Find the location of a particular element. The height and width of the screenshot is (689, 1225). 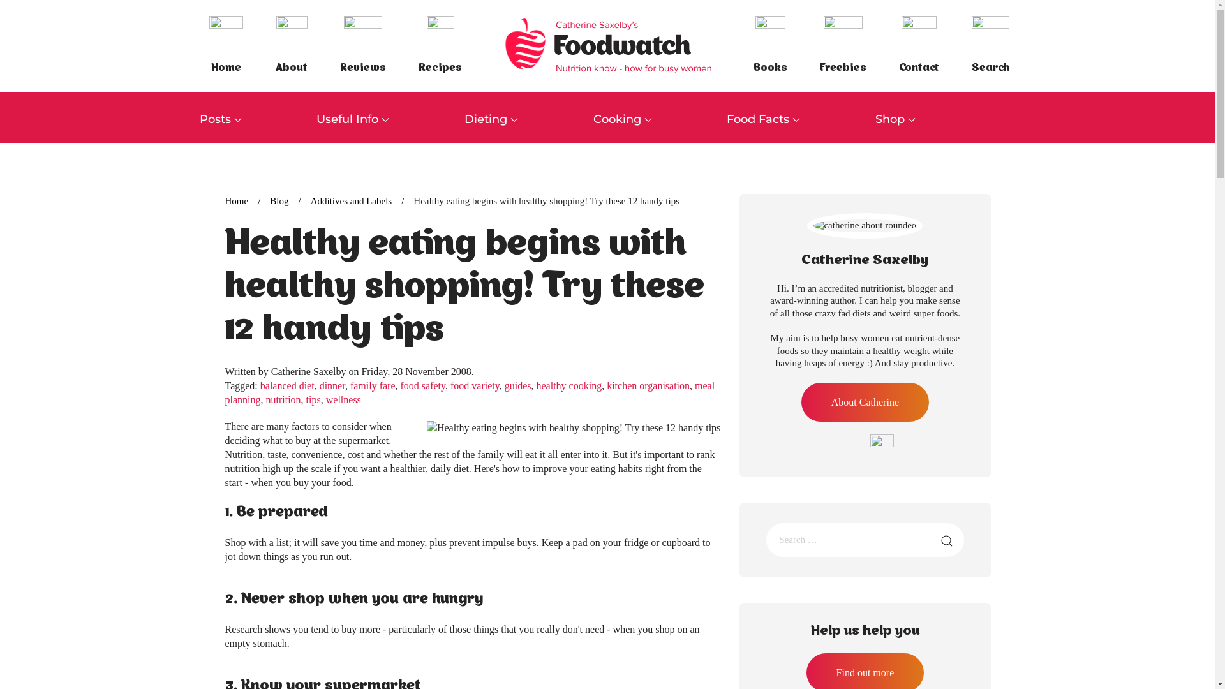

Dieting is located at coordinates (529, 120).